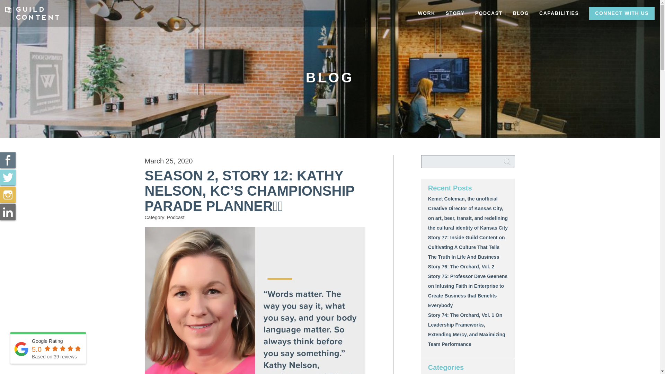 The width and height of the screenshot is (665, 374). What do you see at coordinates (176, 217) in the screenshot?
I see `Podcast` at bounding box center [176, 217].